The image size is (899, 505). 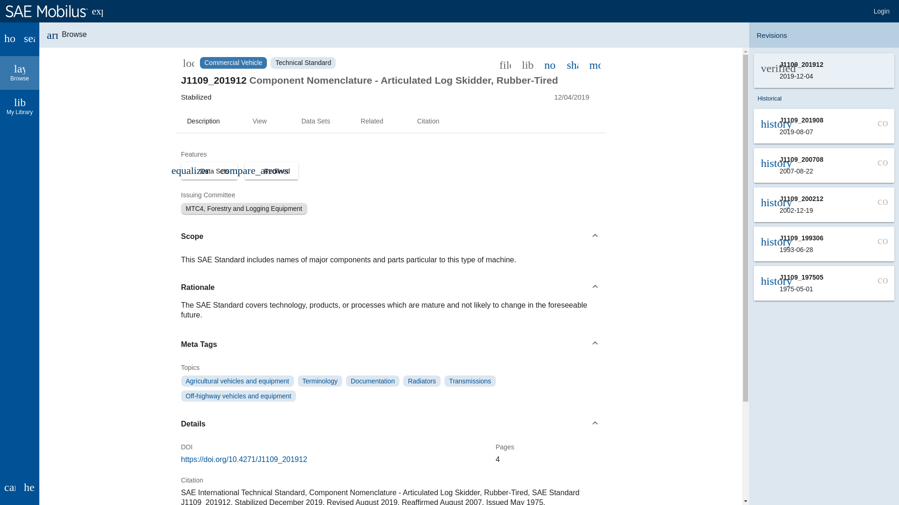 What do you see at coordinates (320, 381) in the screenshot?
I see `Radiators` at bounding box center [320, 381].